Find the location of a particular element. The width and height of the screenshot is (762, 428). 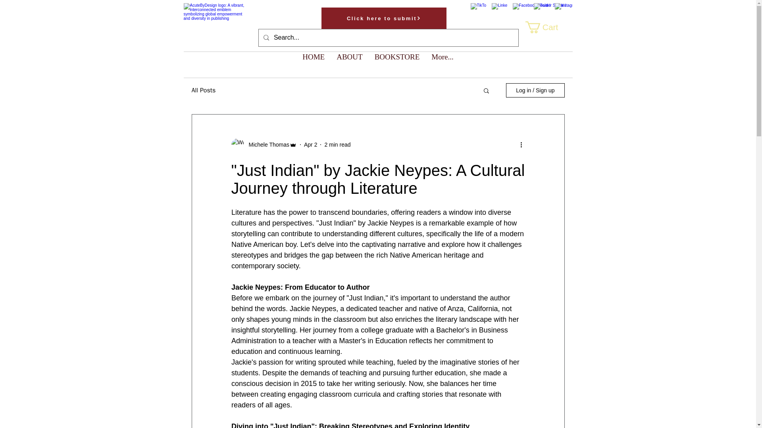

All Posts is located at coordinates (203, 90).